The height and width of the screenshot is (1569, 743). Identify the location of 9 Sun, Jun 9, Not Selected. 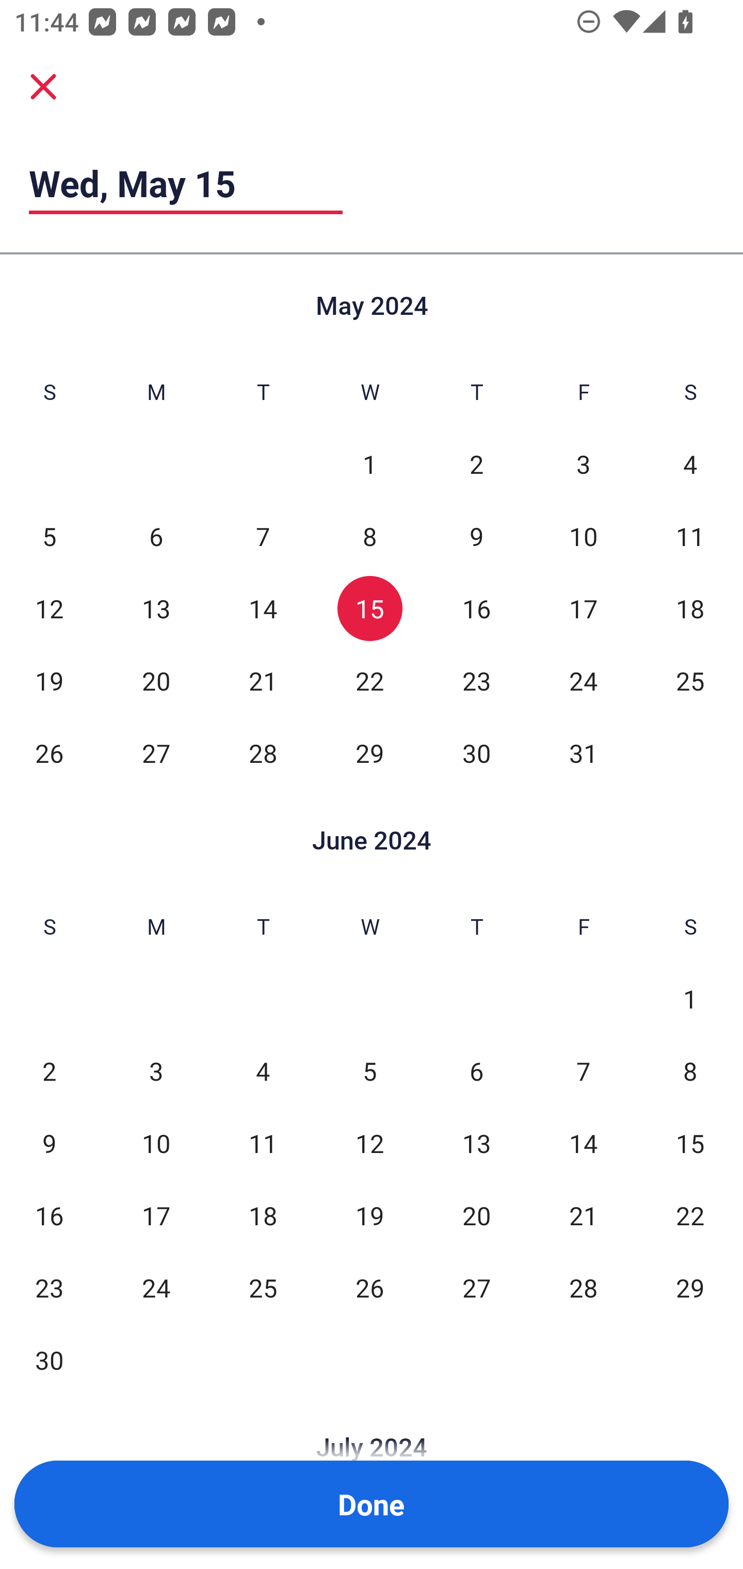
(49, 1144).